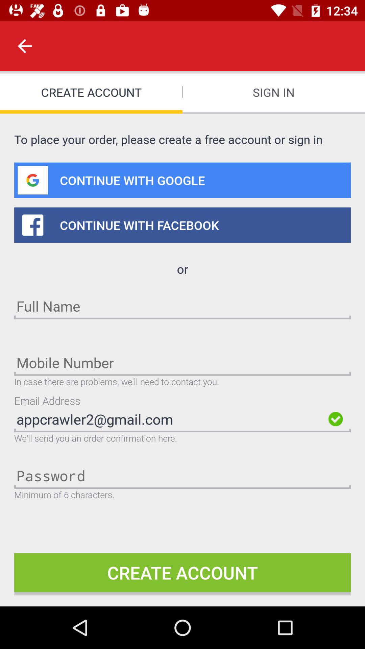 The width and height of the screenshot is (365, 649). I want to click on this is where you would enter in your phone number for your mobile phone, so click(182, 362).